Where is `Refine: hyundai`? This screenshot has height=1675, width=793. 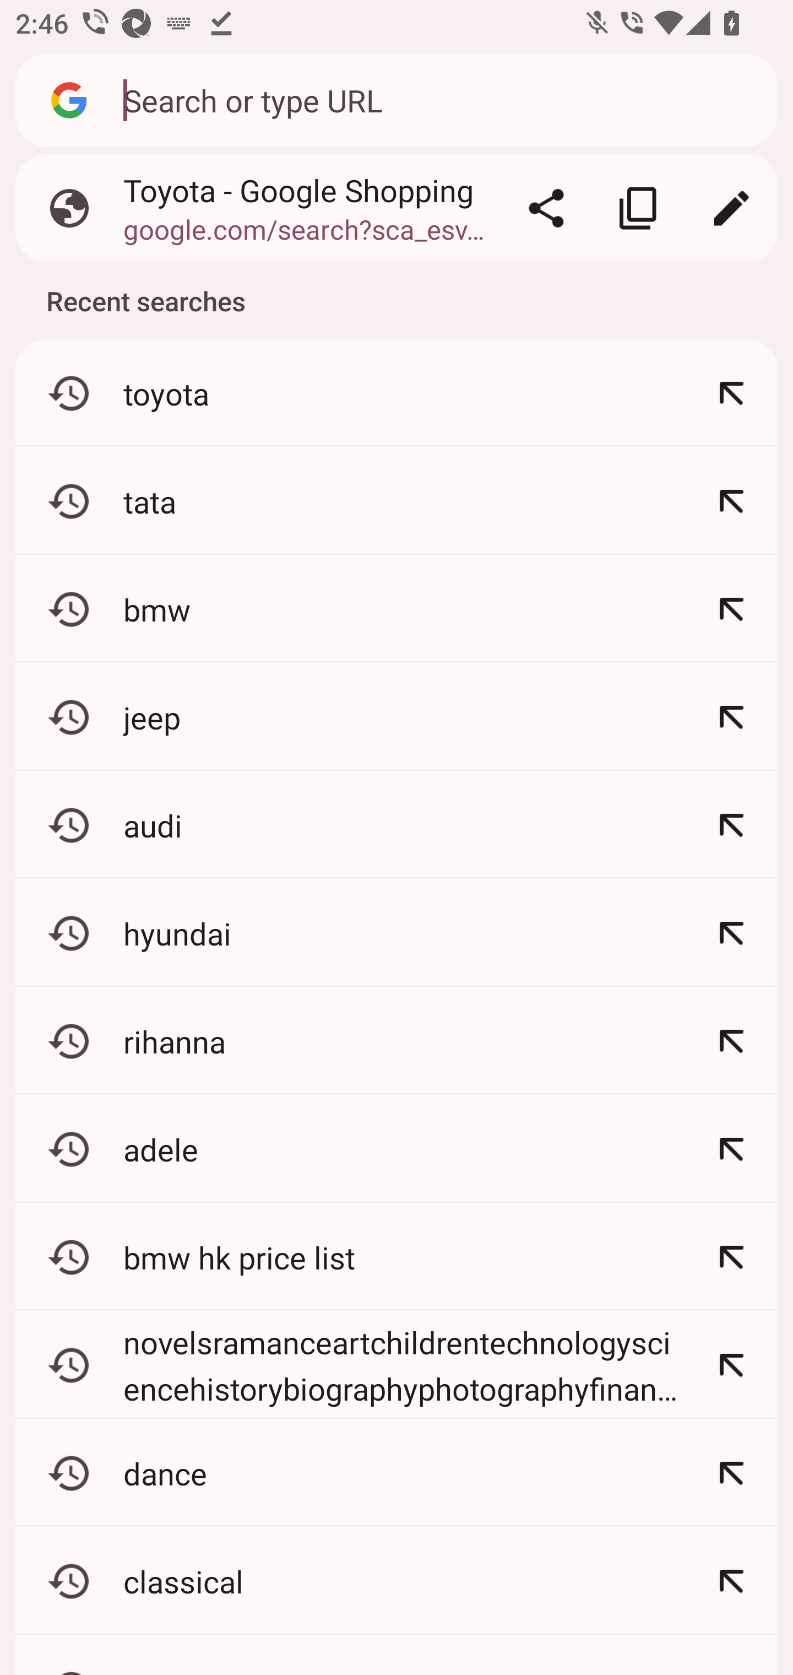
Refine: hyundai is located at coordinates (731, 933).